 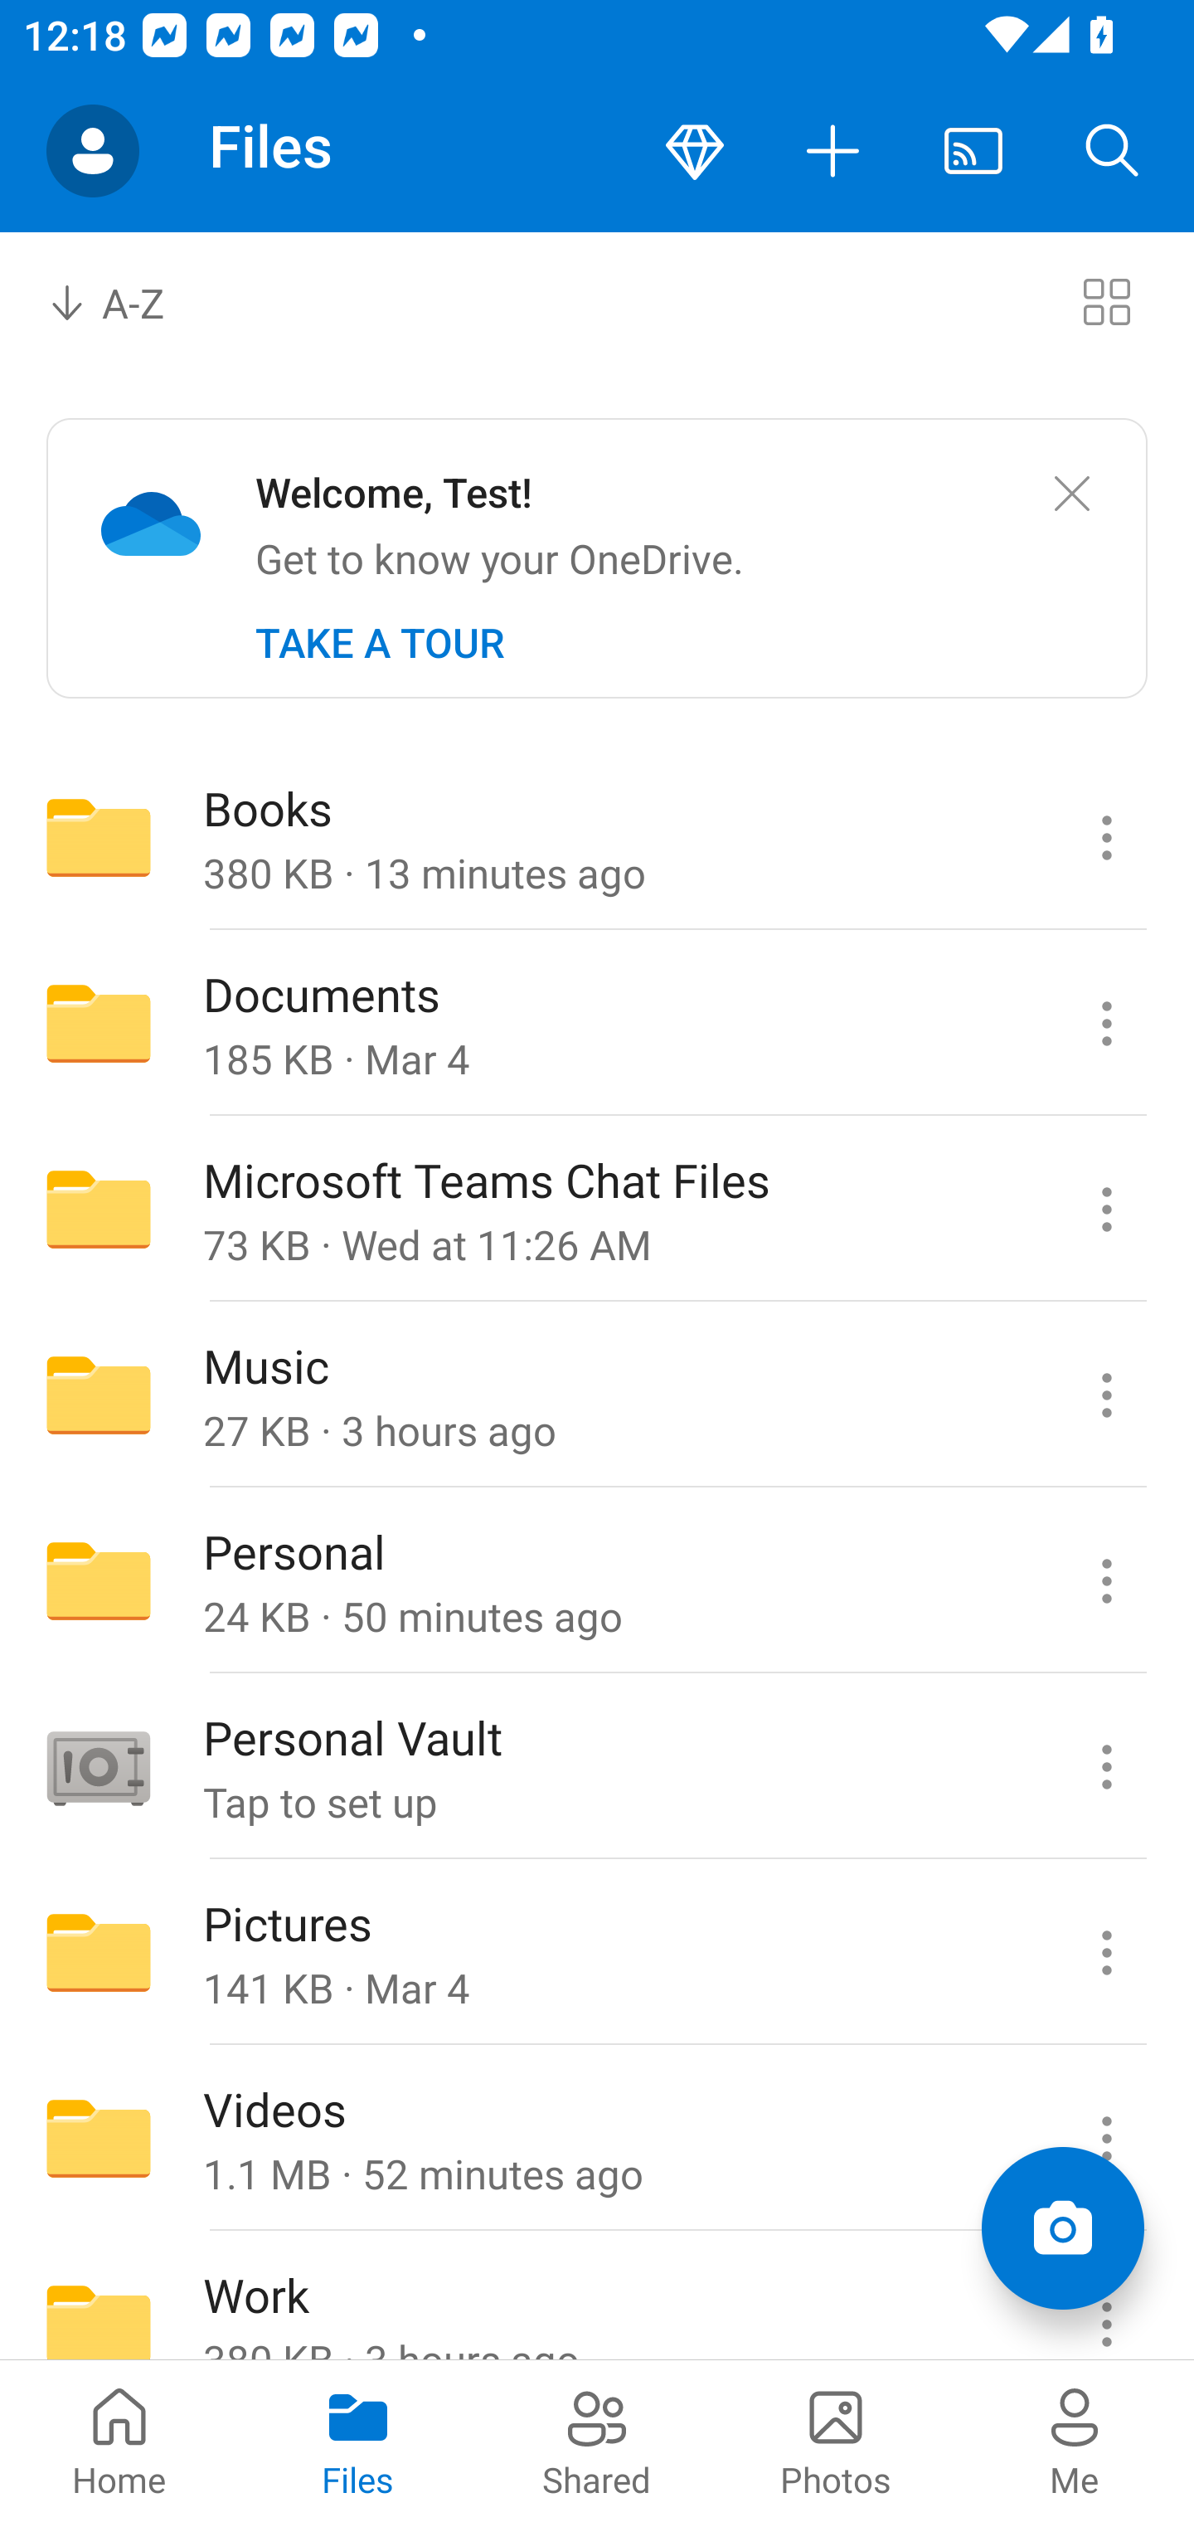 What do you see at coordinates (695, 151) in the screenshot?
I see `Premium button` at bounding box center [695, 151].